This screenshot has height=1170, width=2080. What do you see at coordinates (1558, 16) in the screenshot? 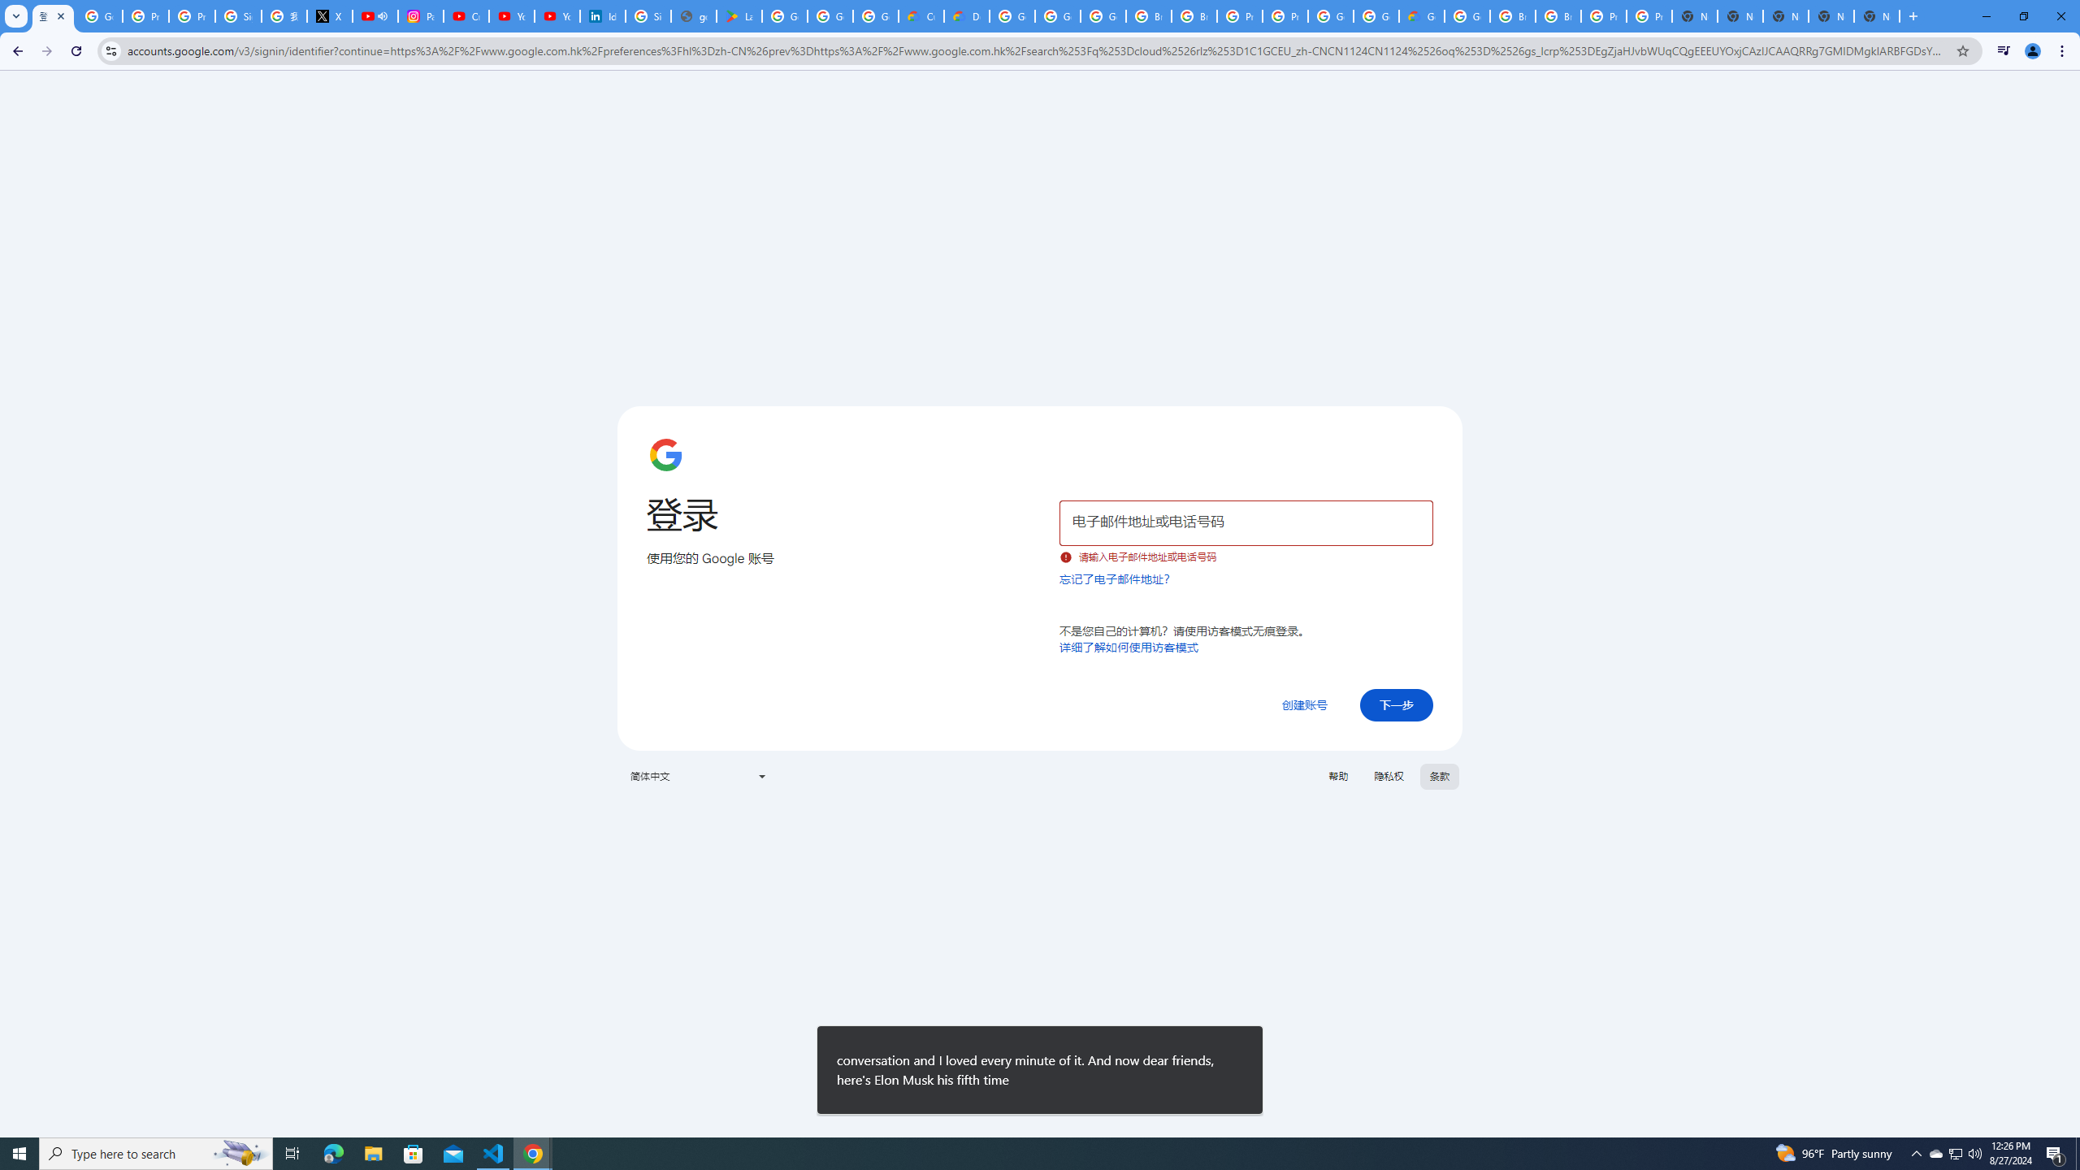
I see `Browse Chrome as a guest - Computer - Google Chrome Help` at bounding box center [1558, 16].